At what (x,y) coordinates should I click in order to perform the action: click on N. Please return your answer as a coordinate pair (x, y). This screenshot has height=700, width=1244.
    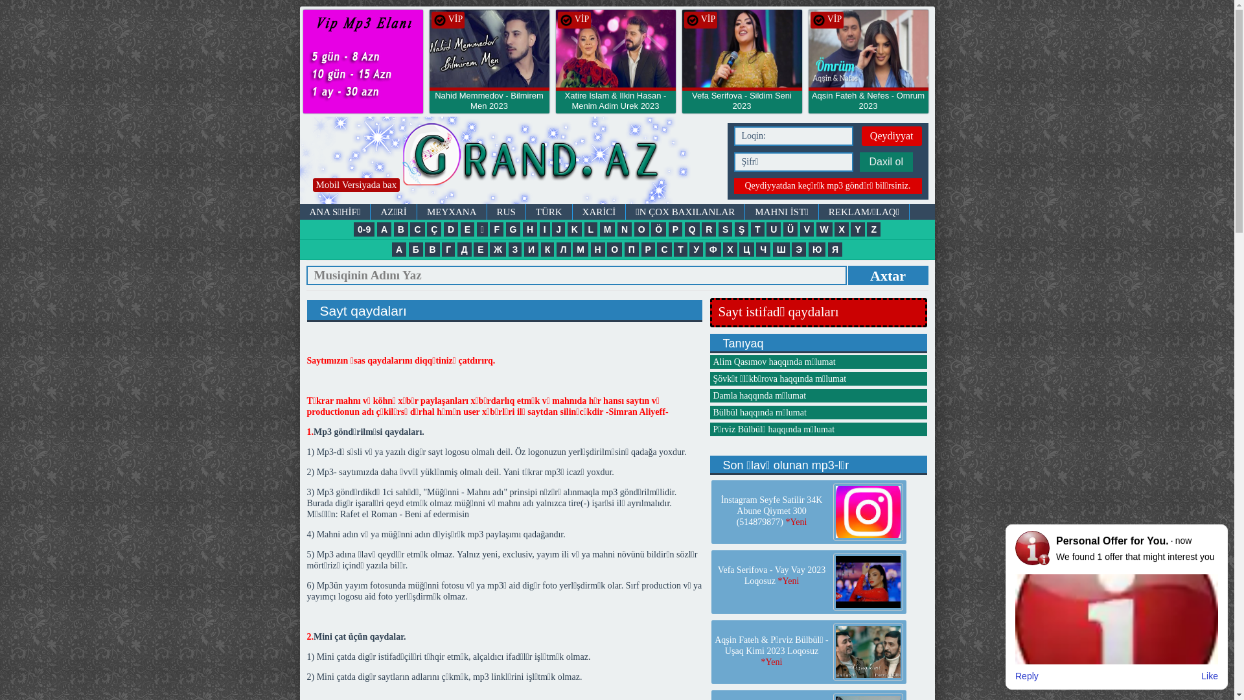
    Looking at the image, I should click on (625, 229).